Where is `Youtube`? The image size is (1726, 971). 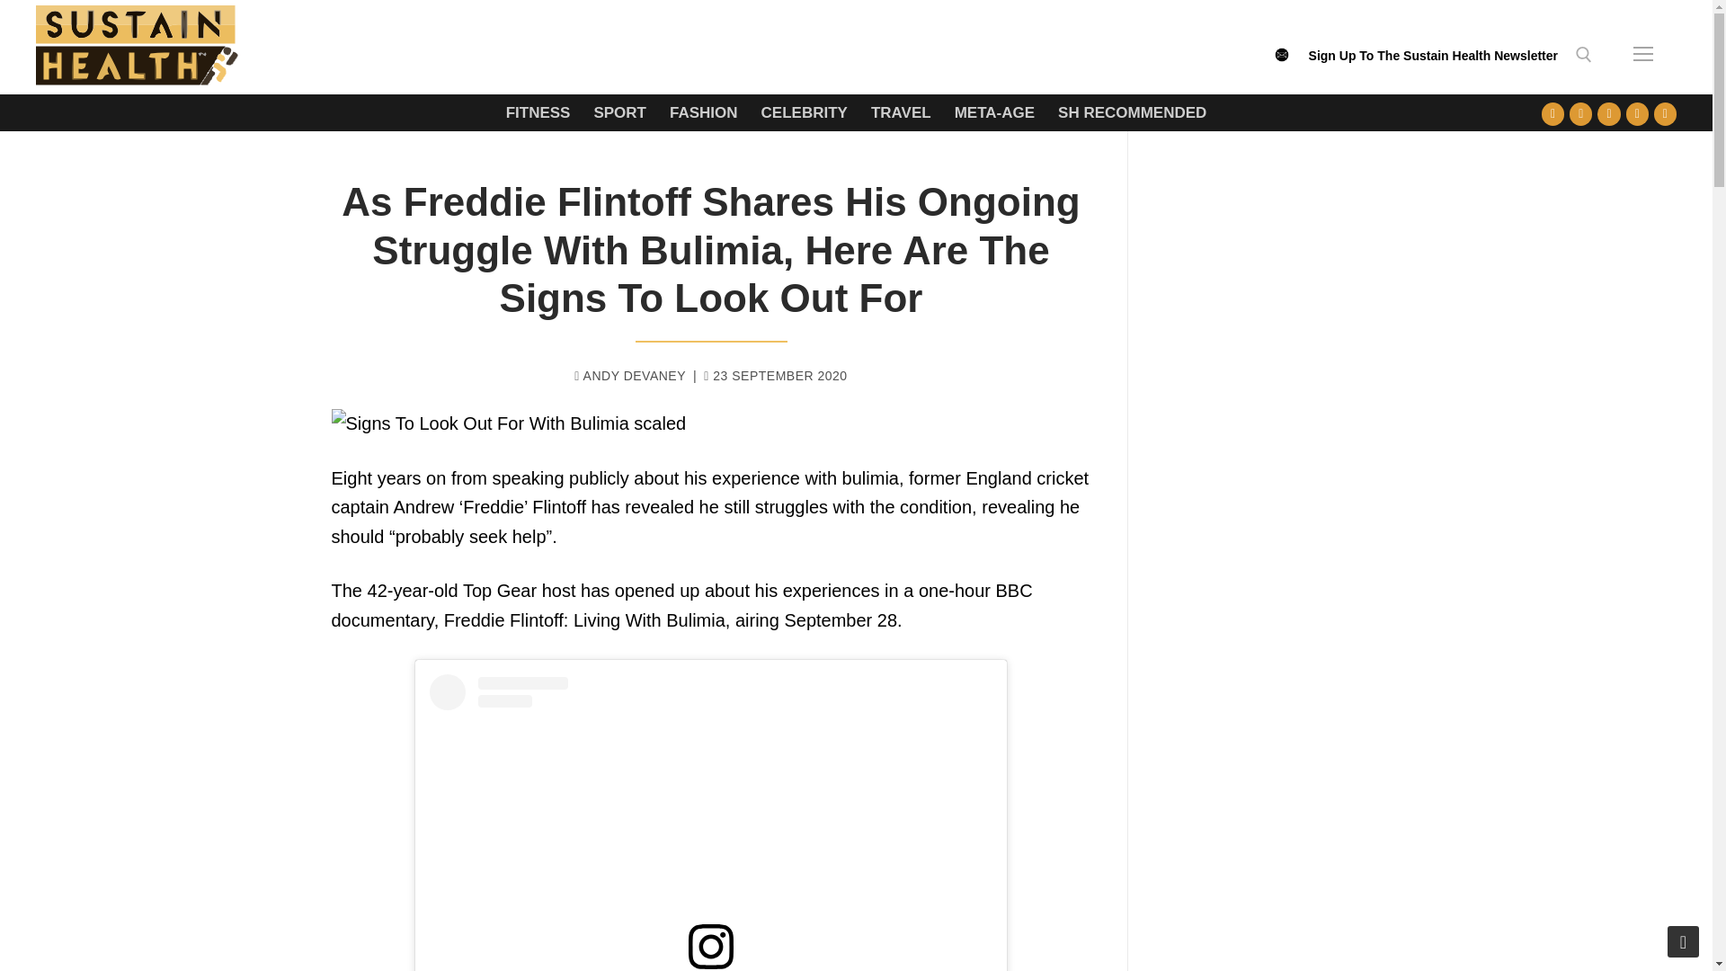
Youtube is located at coordinates (1609, 113).